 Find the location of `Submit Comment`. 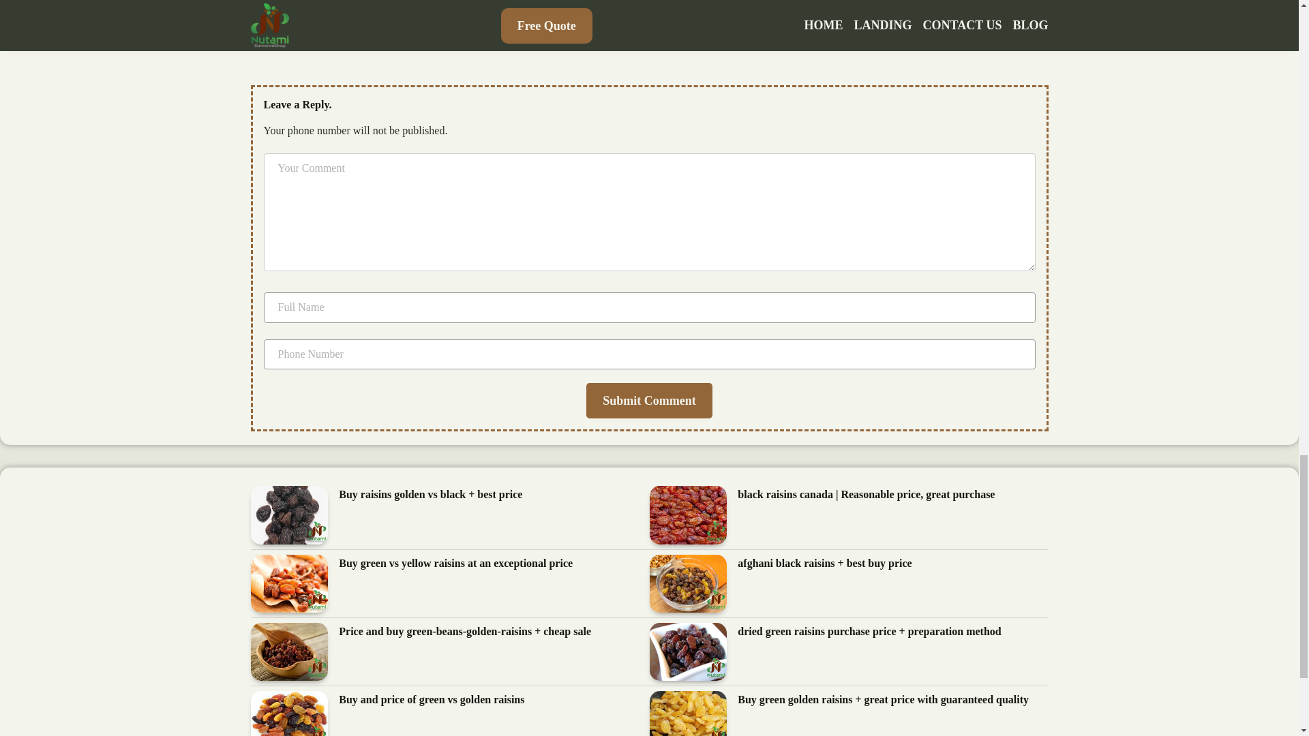

Submit Comment is located at coordinates (649, 401).